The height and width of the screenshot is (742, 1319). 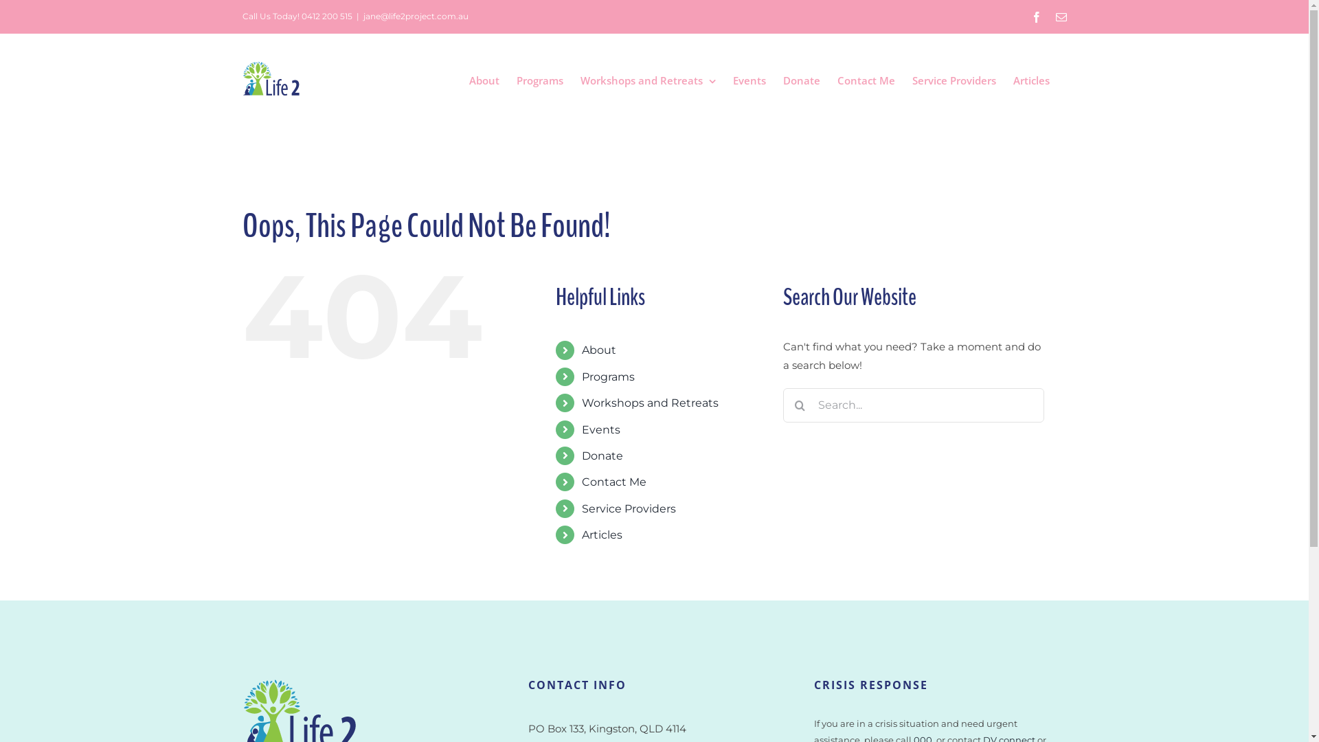 I want to click on Contact Me, so click(x=614, y=482).